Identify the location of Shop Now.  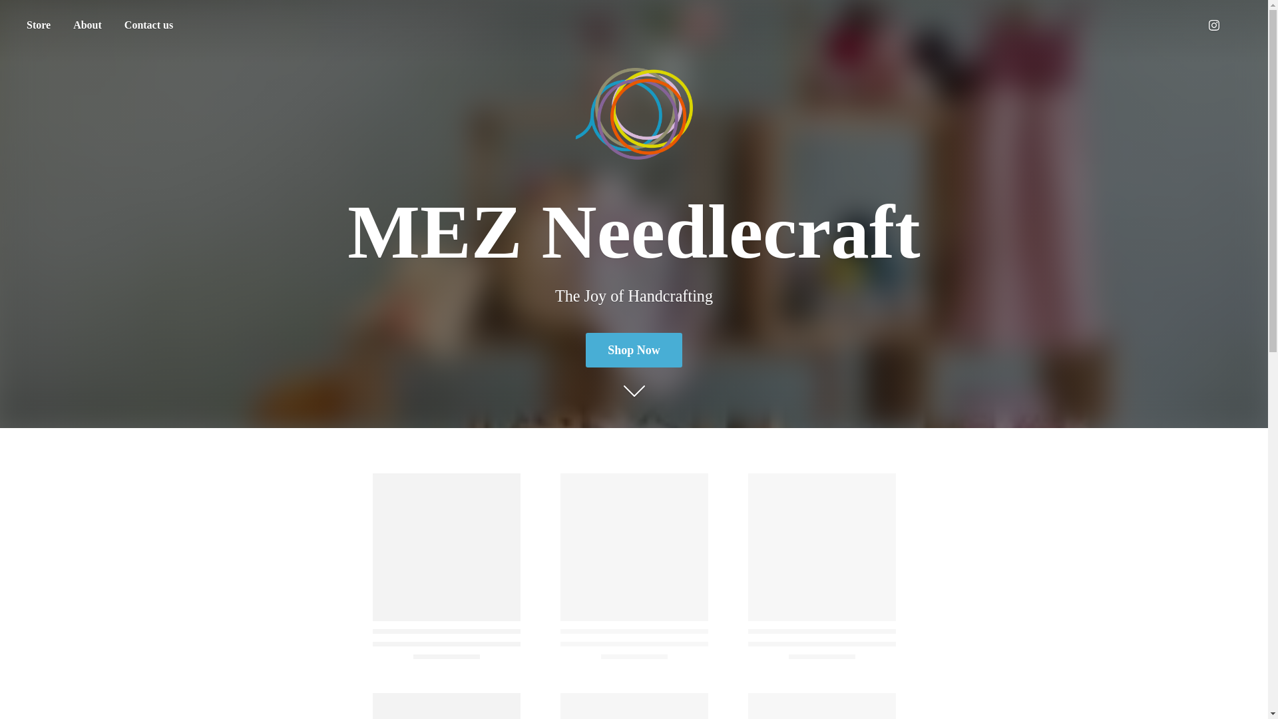
(634, 350).